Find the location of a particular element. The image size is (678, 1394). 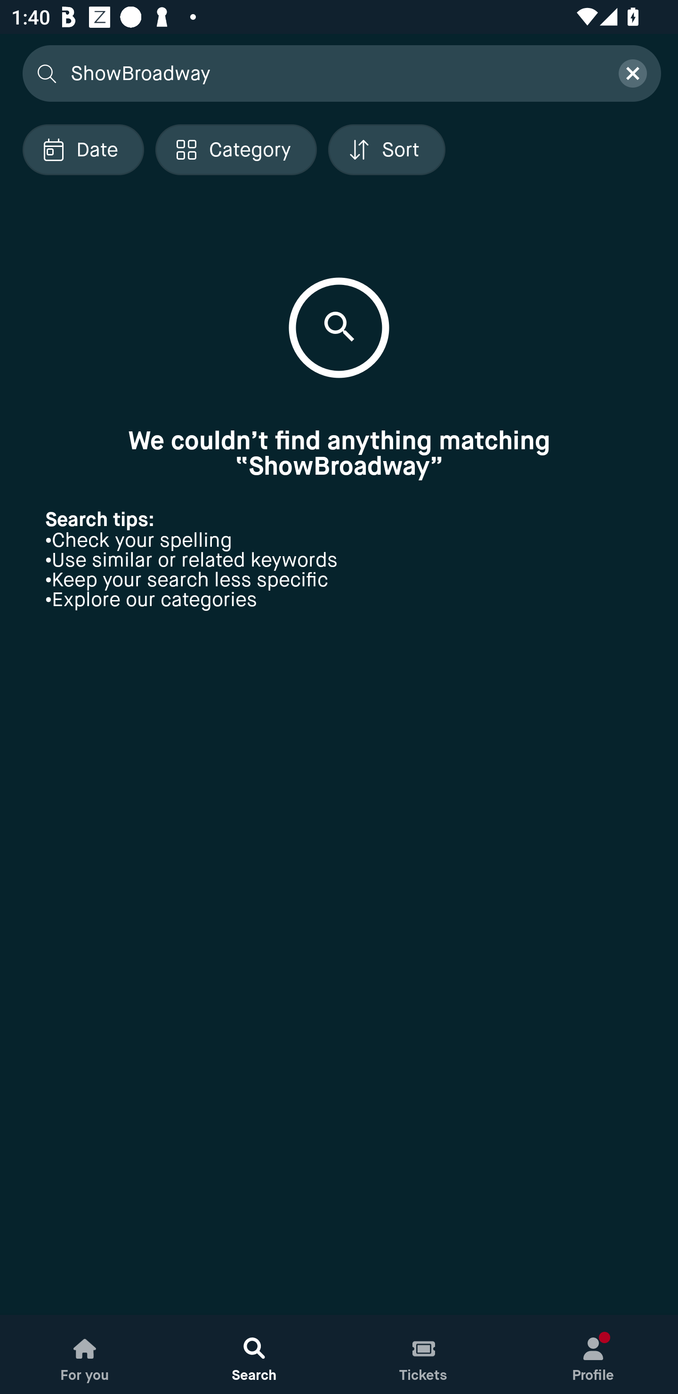

Localized description Category is located at coordinates (235, 150).